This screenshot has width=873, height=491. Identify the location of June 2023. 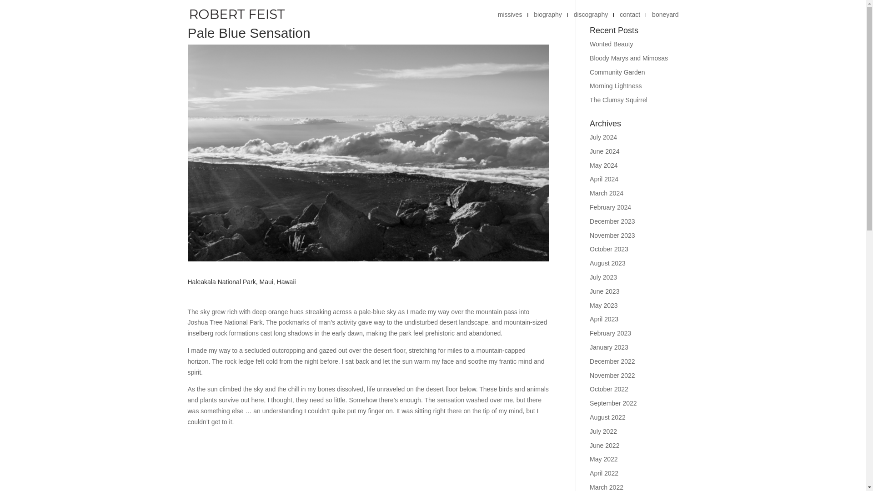
(604, 291).